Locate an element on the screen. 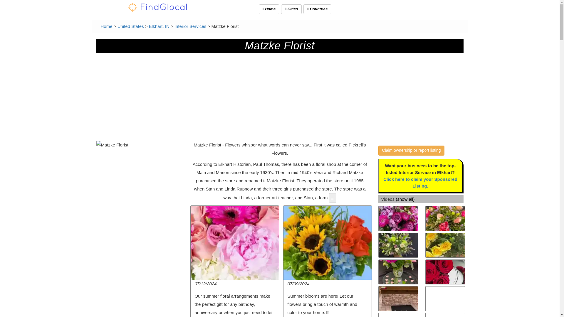 This screenshot has width=564, height=317. Cities is located at coordinates (291, 9).